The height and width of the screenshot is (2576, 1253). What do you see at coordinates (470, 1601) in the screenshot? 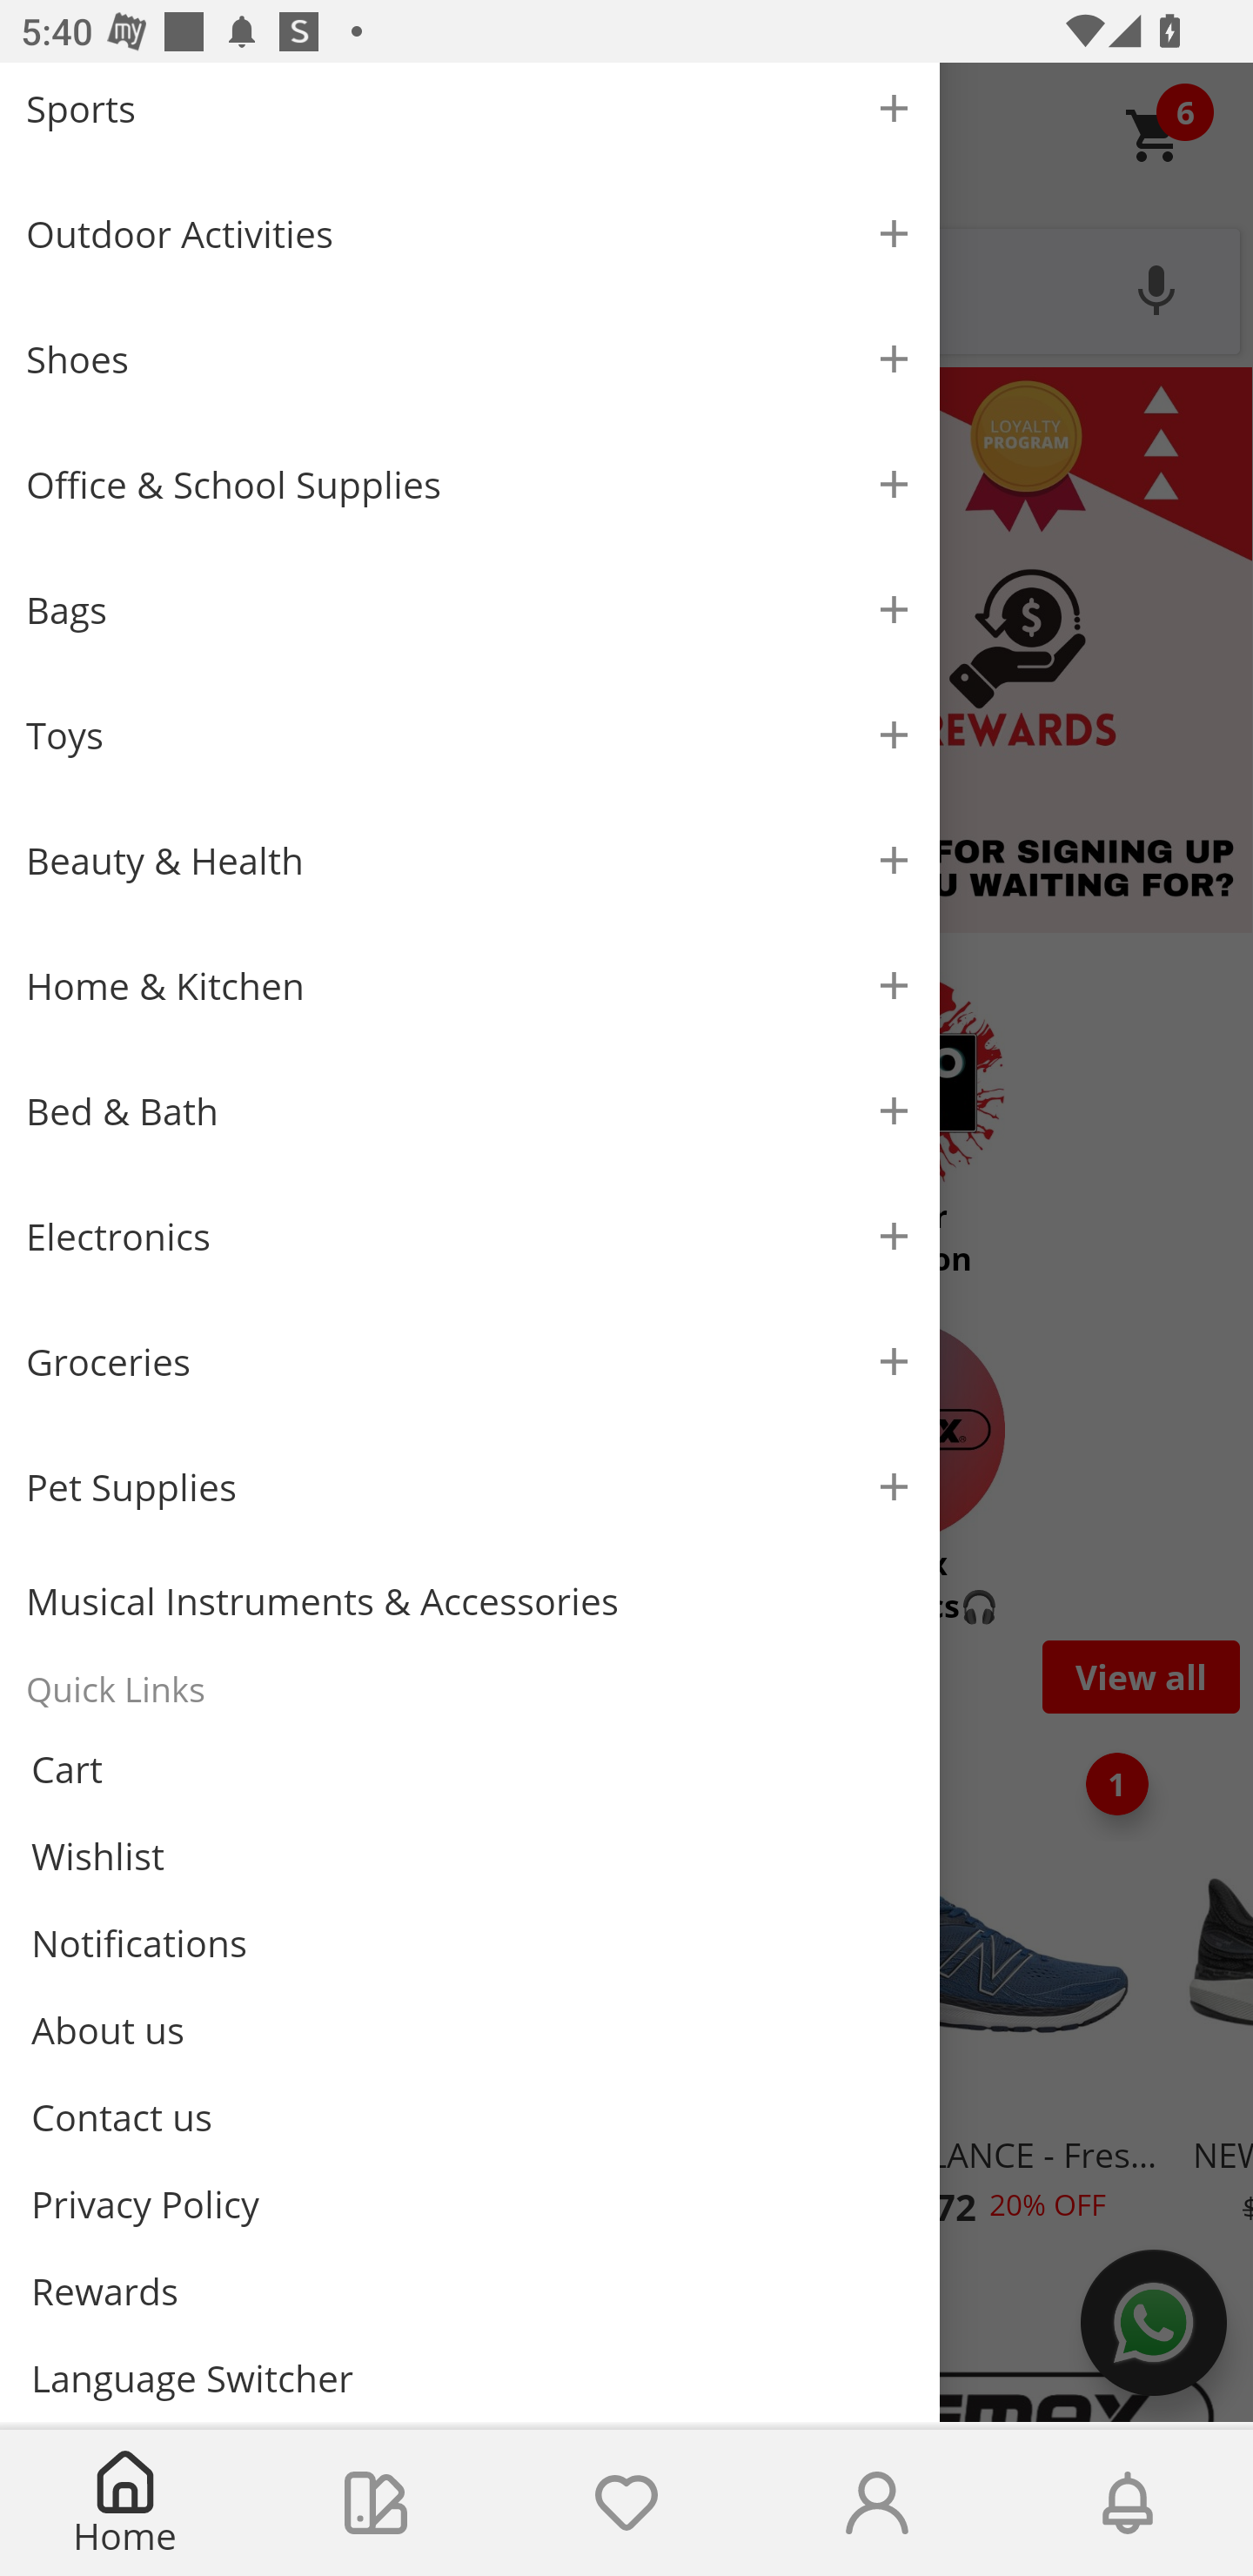
I see `Musical Instruments & Accessories` at bounding box center [470, 1601].